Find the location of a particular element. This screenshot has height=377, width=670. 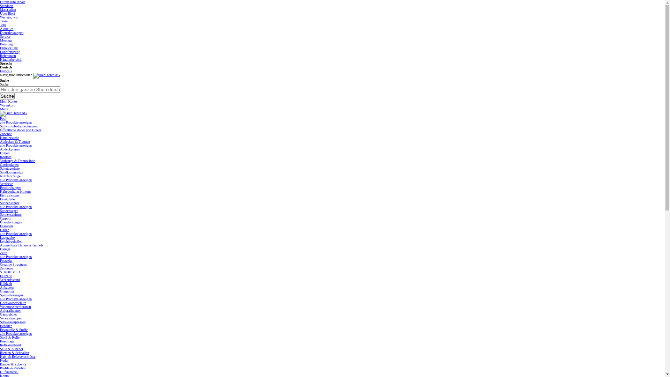

Service is located at coordinates (5, 36).